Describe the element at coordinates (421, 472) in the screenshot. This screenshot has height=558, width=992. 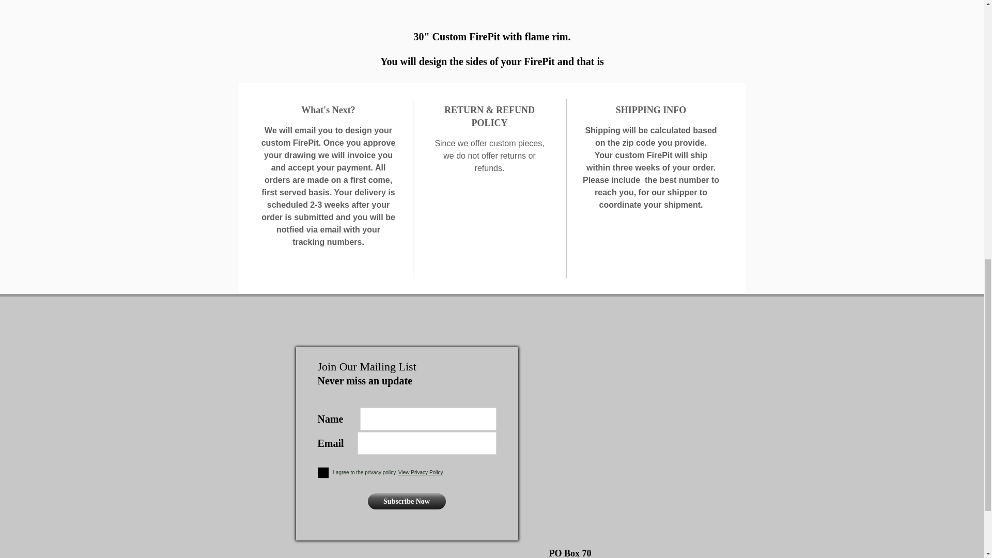
I see `View Privacy Policy` at that location.